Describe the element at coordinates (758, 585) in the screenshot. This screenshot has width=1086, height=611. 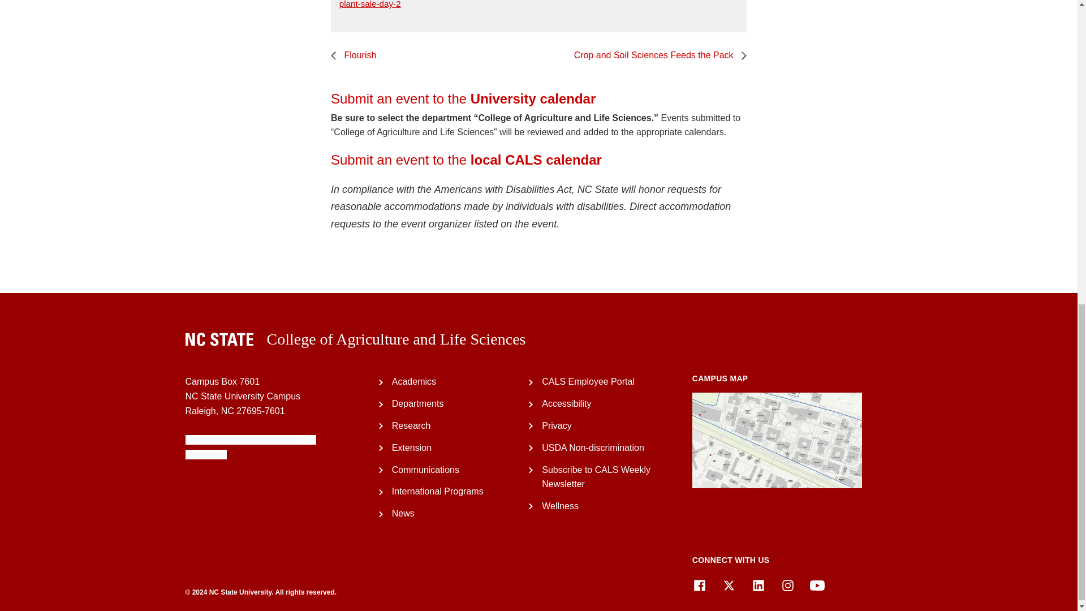
I see `LinkedIn` at that location.